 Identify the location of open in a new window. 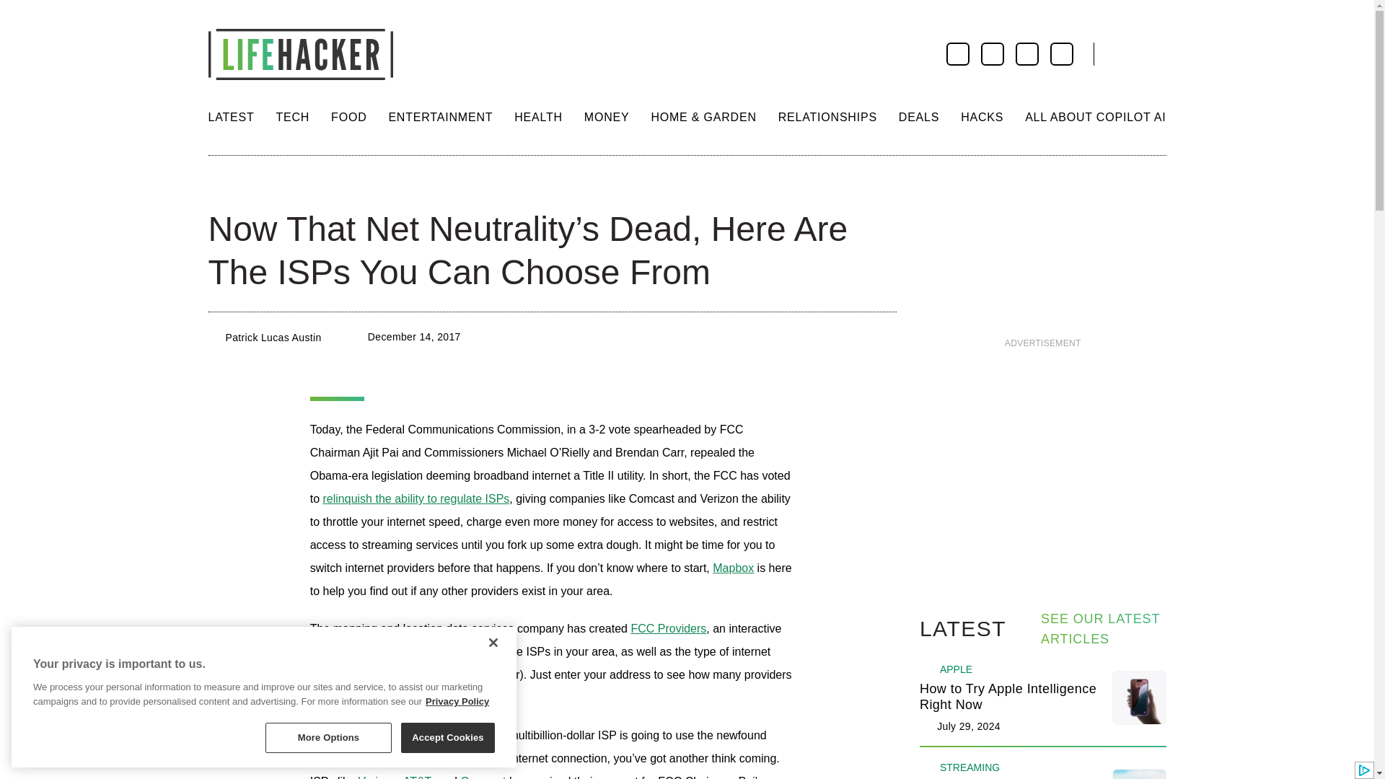
(415, 498).